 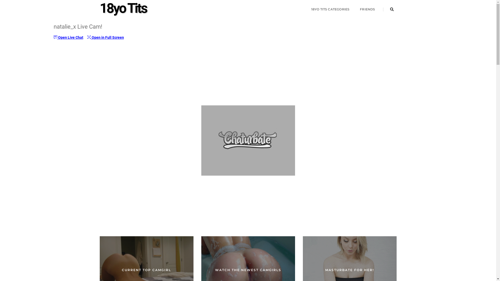 What do you see at coordinates (367, 9) in the screenshot?
I see `FRIENDS` at bounding box center [367, 9].